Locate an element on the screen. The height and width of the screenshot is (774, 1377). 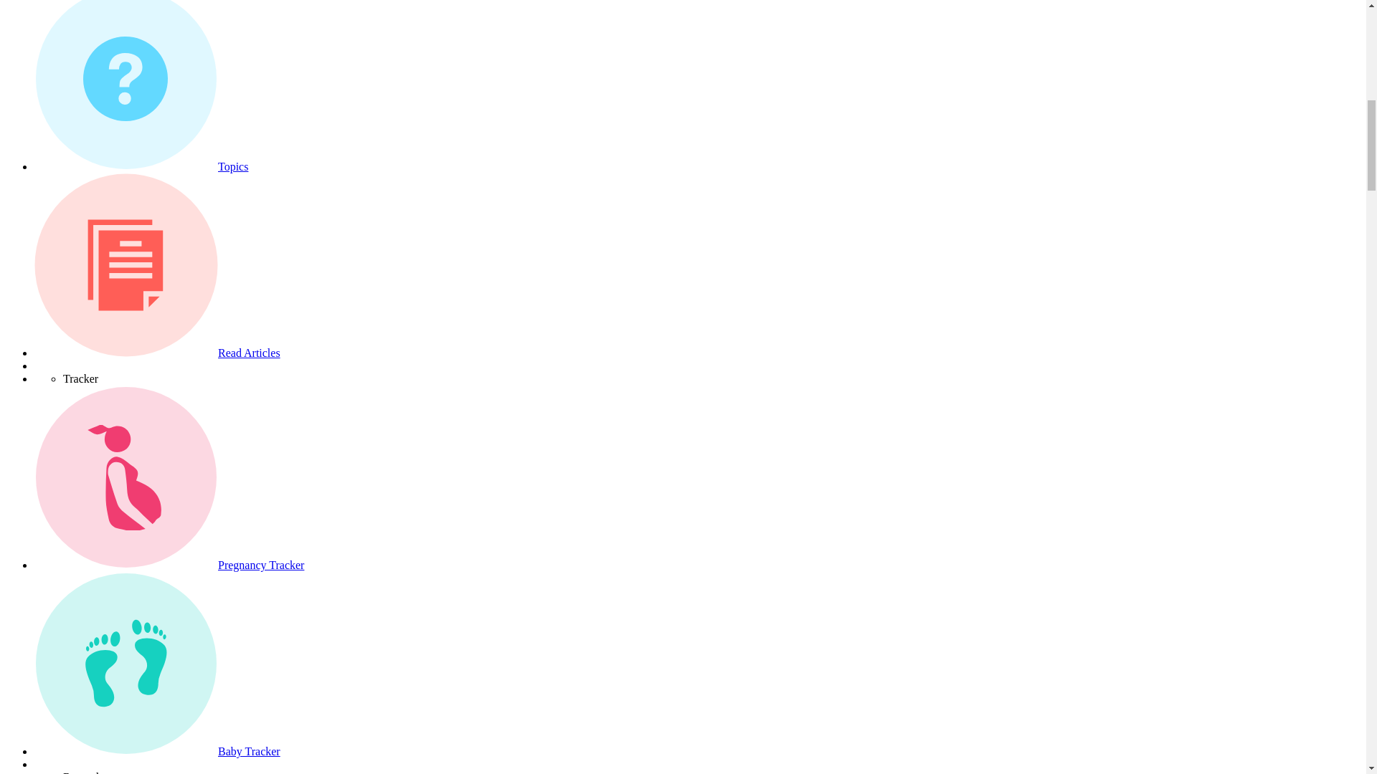
Baby Tracker is located at coordinates (249, 751).